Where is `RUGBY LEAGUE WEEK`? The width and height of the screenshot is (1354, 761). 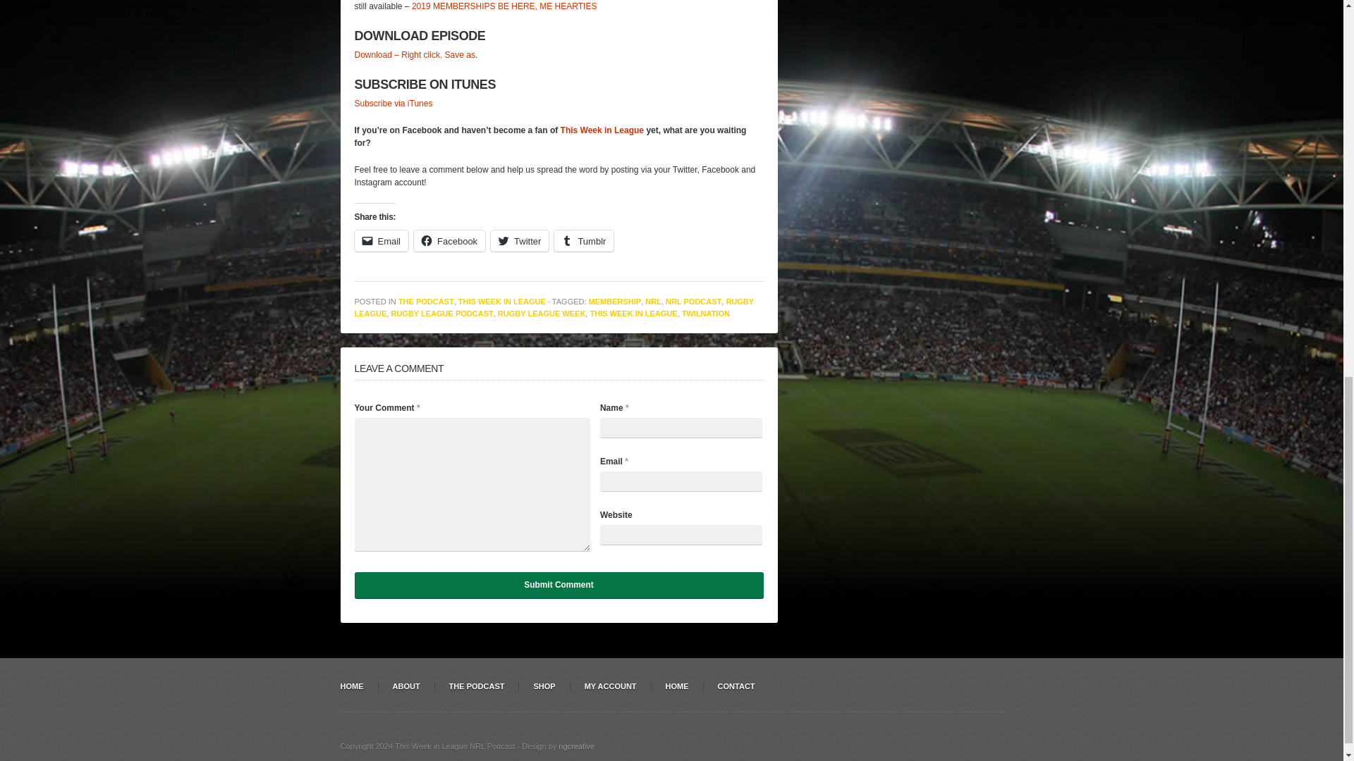 RUGBY LEAGUE WEEK is located at coordinates (542, 313).